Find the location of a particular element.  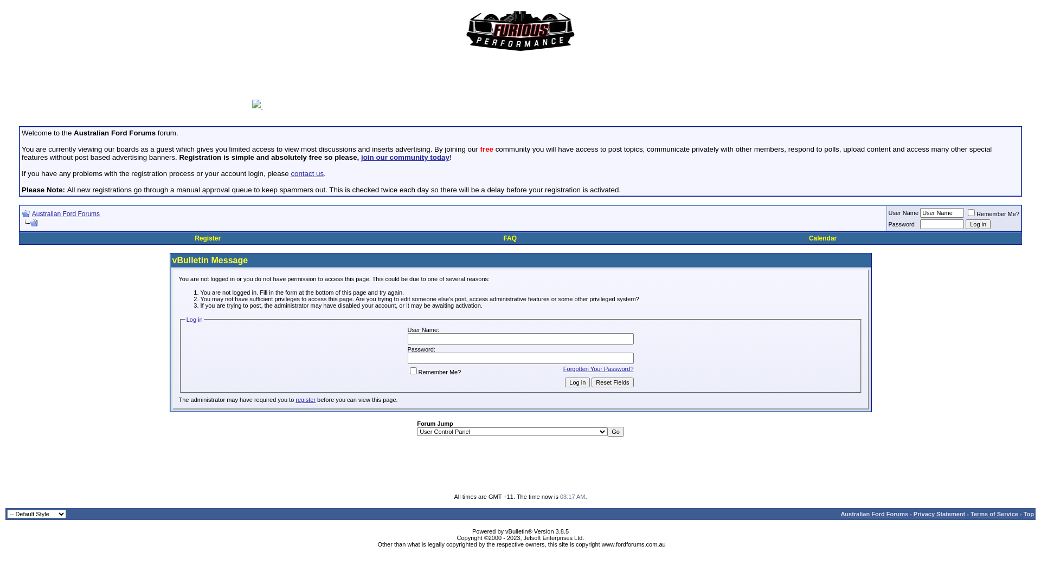

Furious Performance is located at coordinates (520, 31).